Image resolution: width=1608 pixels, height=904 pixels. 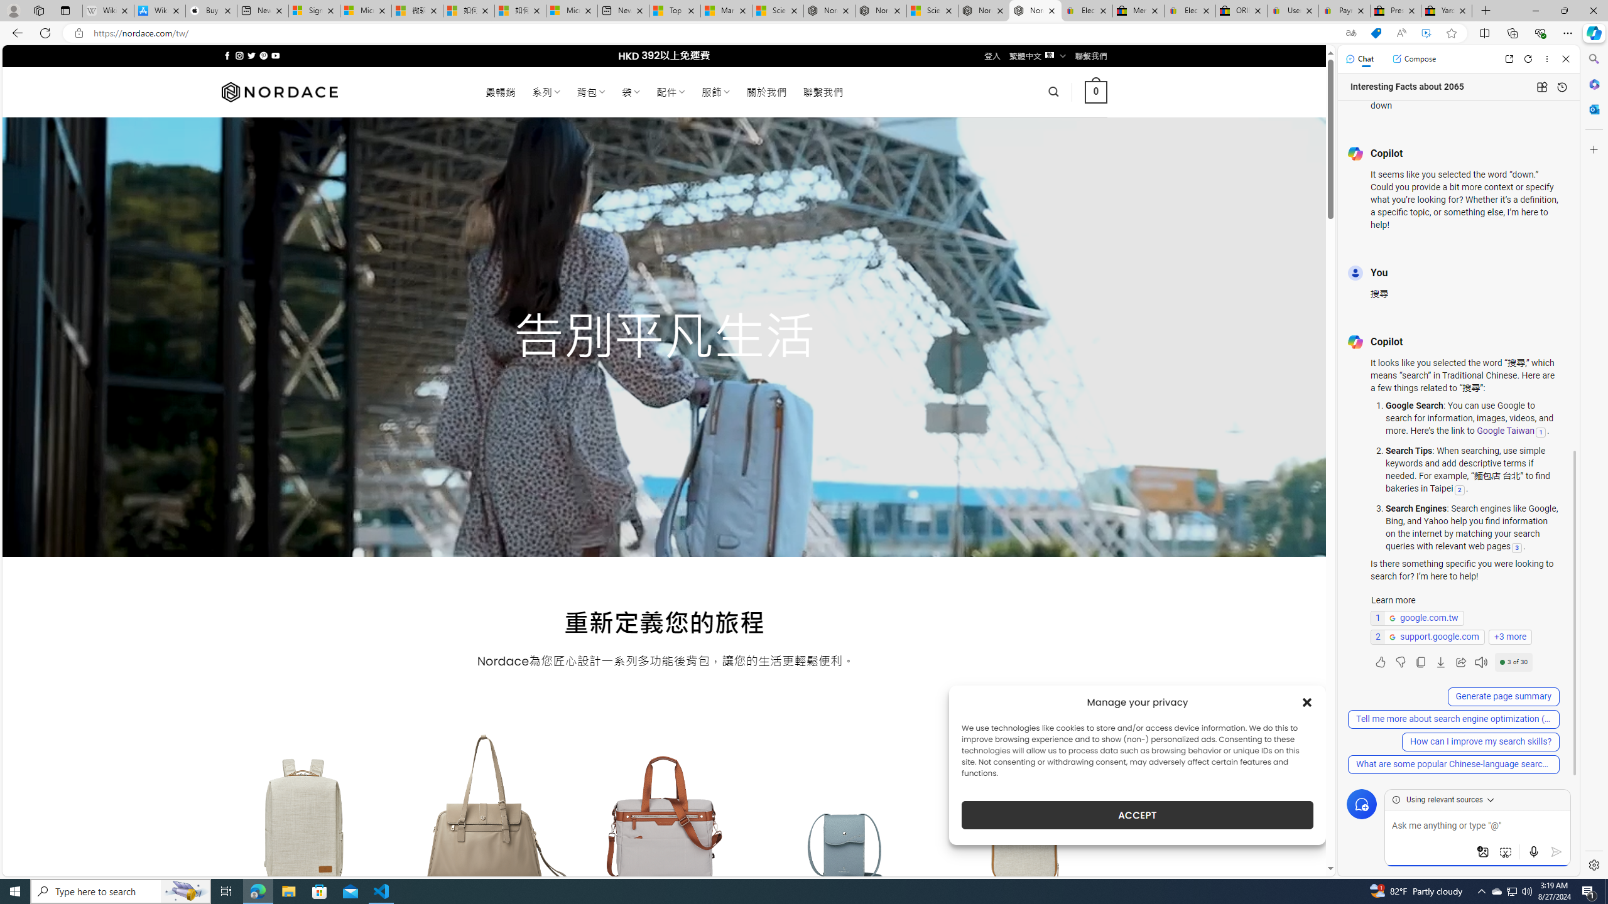 What do you see at coordinates (211, 11) in the screenshot?
I see `Buy iPad - Apple` at bounding box center [211, 11].